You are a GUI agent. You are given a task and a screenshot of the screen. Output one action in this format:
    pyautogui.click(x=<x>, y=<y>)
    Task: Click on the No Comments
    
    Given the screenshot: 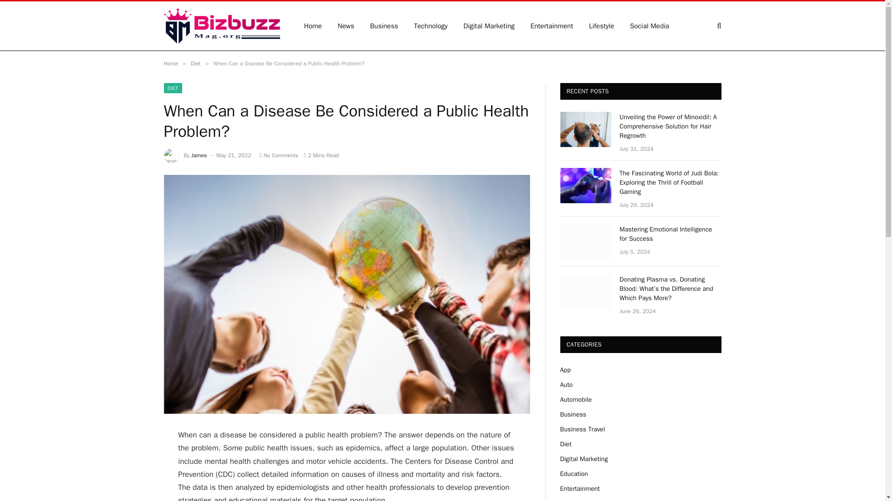 What is the action you would take?
    pyautogui.click(x=279, y=155)
    